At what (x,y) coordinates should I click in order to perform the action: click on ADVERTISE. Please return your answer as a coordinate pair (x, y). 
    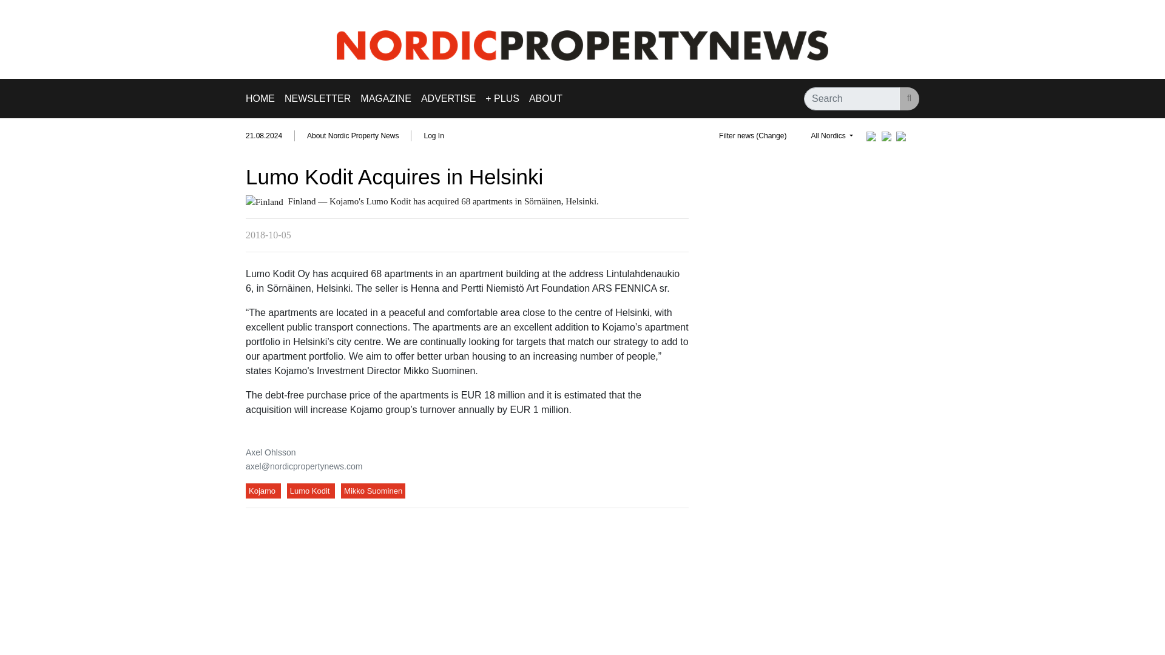
    Looking at the image, I should click on (448, 98).